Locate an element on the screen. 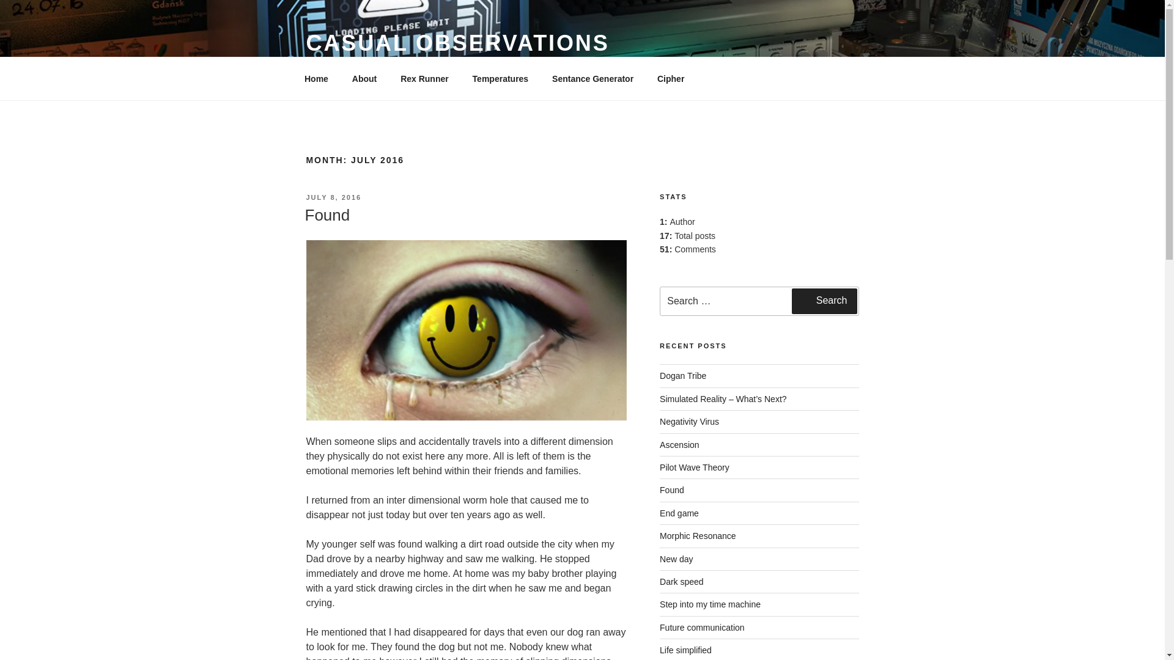  Step into my time machine is located at coordinates (711, 604).